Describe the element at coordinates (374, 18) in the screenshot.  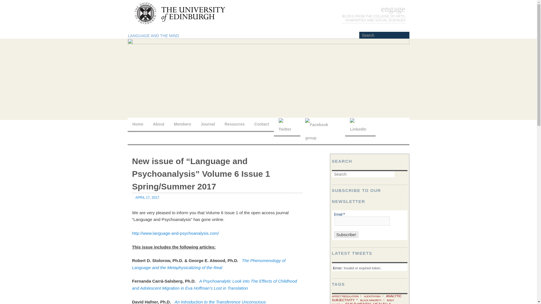
I see `College home page` at that location.